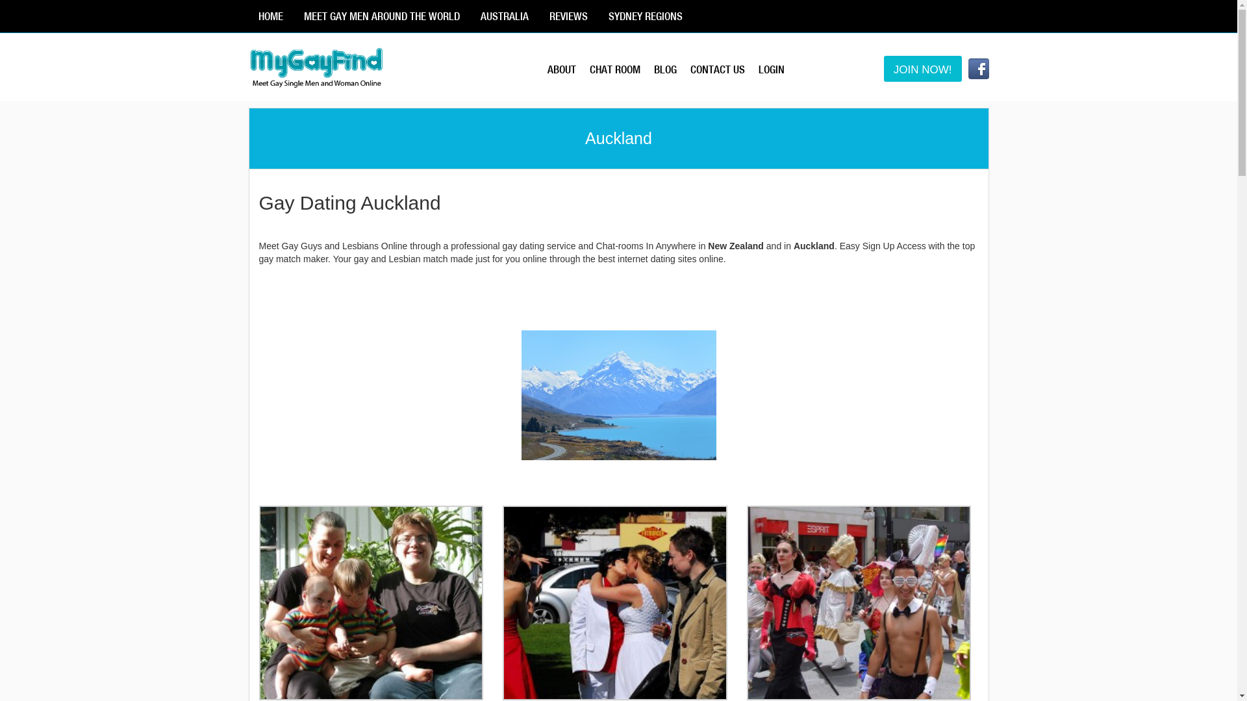  What do you see at coordinates (270, 16) in the screenshot?
I see `HOME` at bounding box center [270, 16].